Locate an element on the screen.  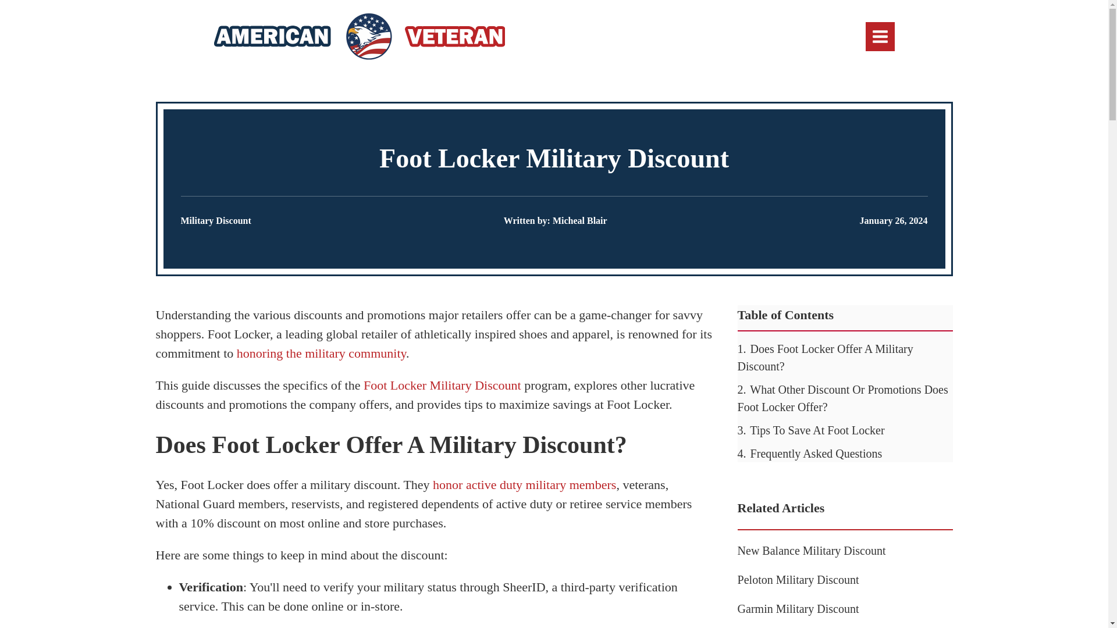
Peloton Military Discount is located at coordinates (798, 579).